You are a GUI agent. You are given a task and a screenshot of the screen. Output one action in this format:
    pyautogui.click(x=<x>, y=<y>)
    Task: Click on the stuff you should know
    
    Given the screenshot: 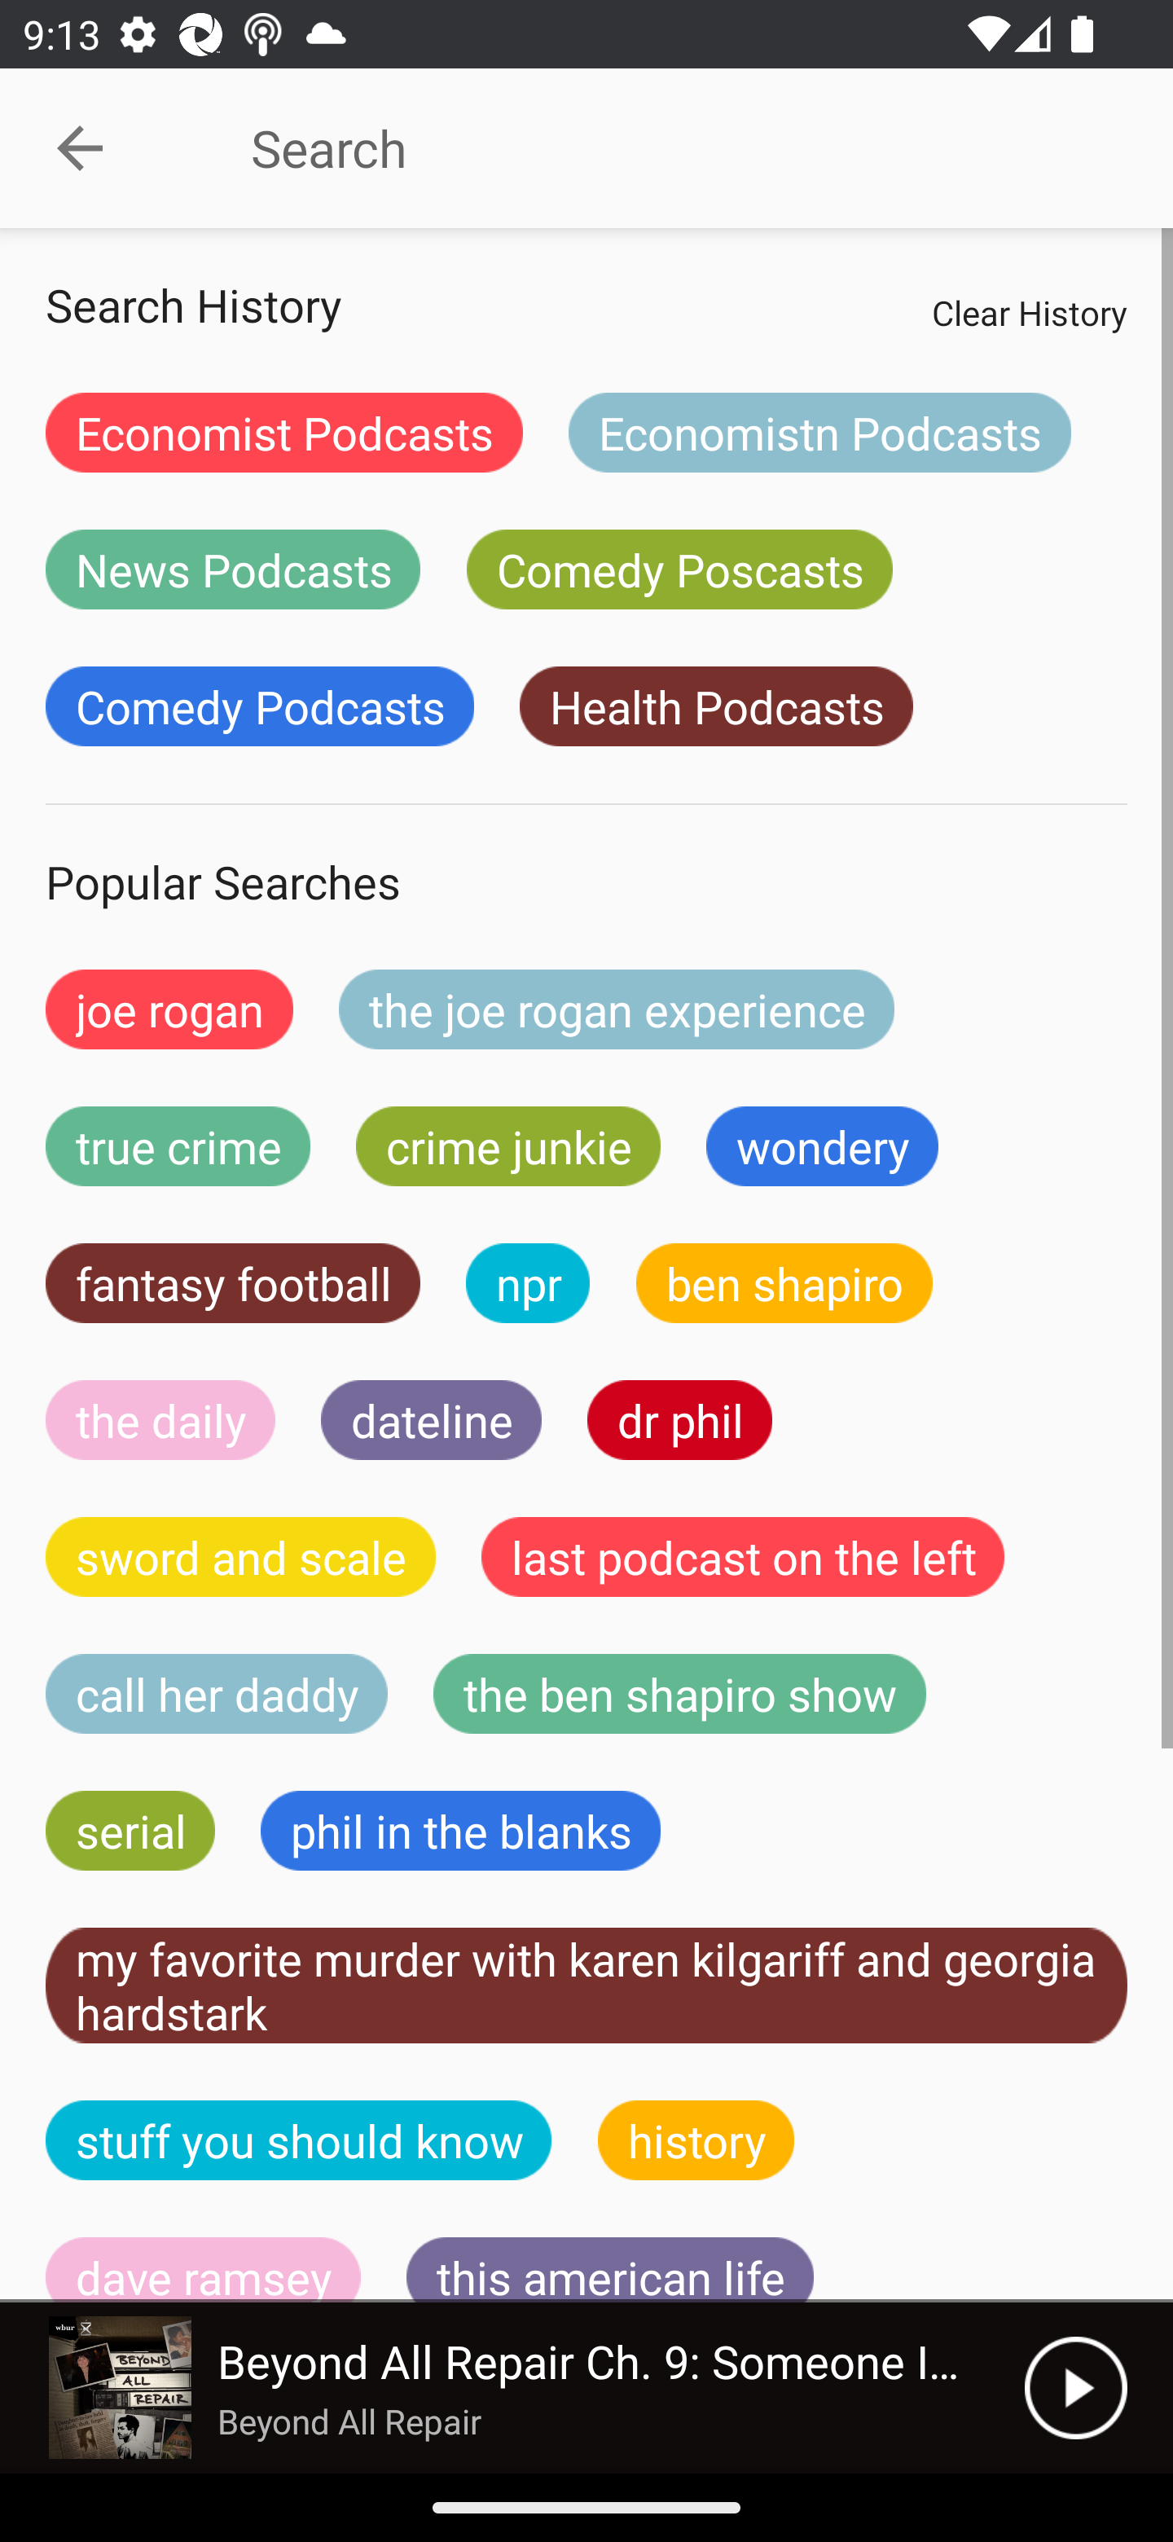 What is the action you would take?
    pyautogui.click(x=299, y=2140)
    